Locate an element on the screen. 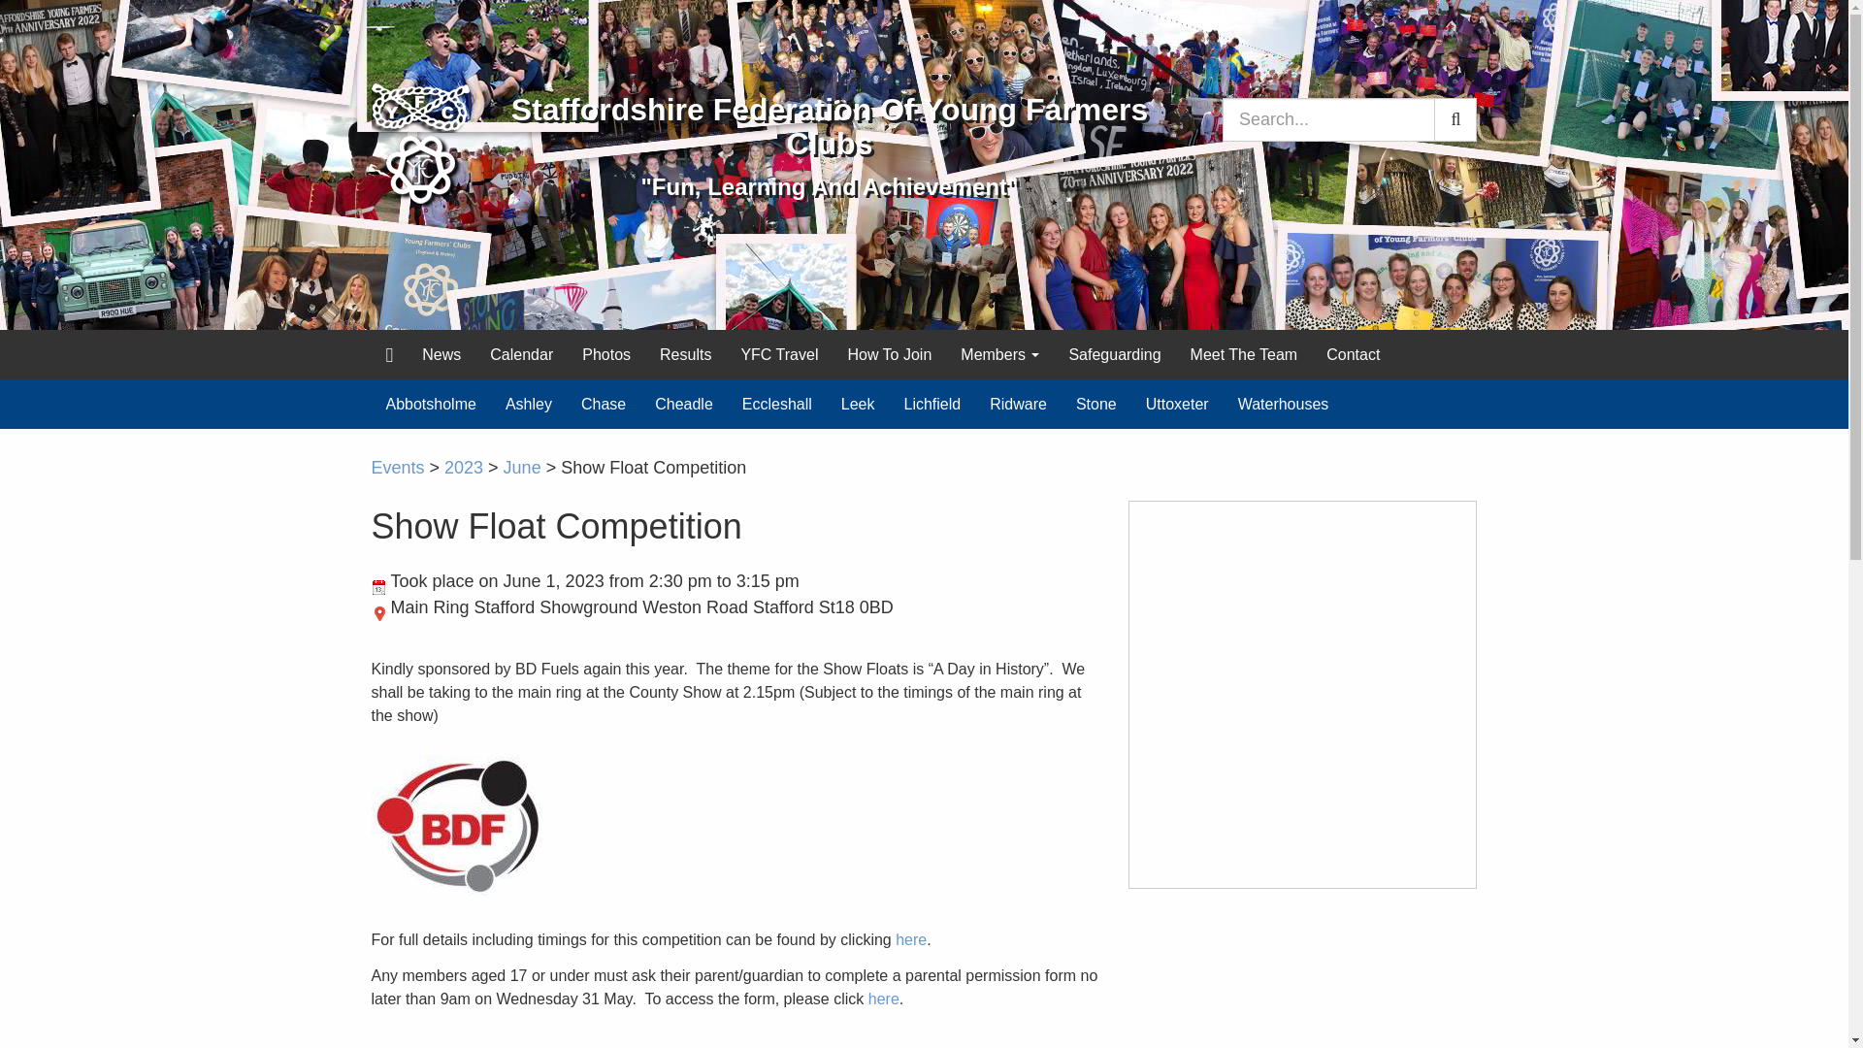 The width and height of the screenshot is (1863, 1048). How To Join is located at coordinates (889, 353).